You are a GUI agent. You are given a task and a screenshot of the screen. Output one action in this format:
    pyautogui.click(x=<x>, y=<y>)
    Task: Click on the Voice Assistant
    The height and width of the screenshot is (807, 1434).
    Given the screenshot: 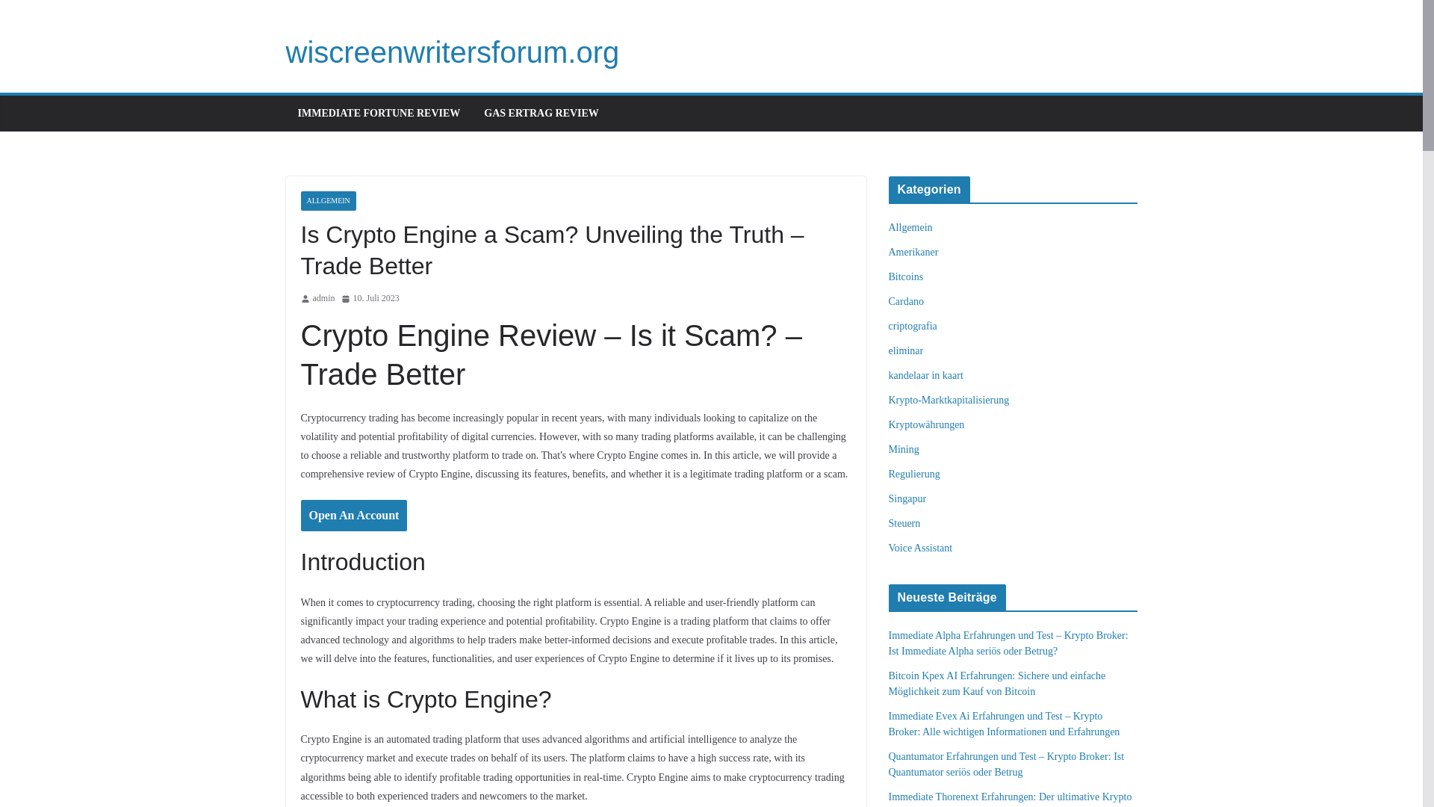 What is the action you would take?
    pyautogui.click(x=921, y=547)
    